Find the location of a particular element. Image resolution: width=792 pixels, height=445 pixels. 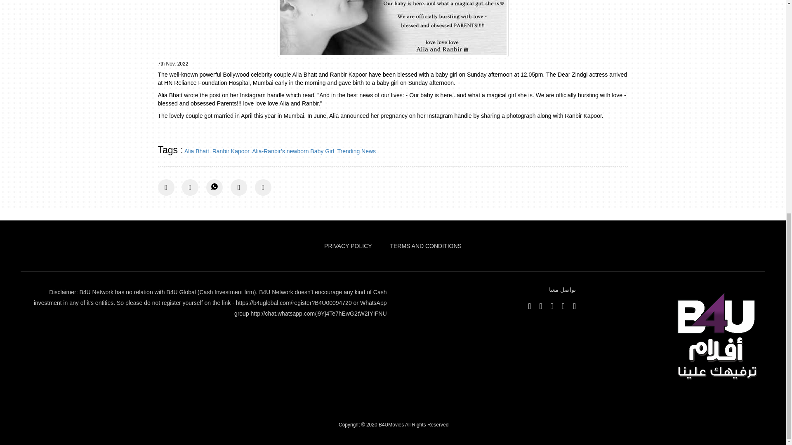

Trending News is located at coordinates (356, 151).